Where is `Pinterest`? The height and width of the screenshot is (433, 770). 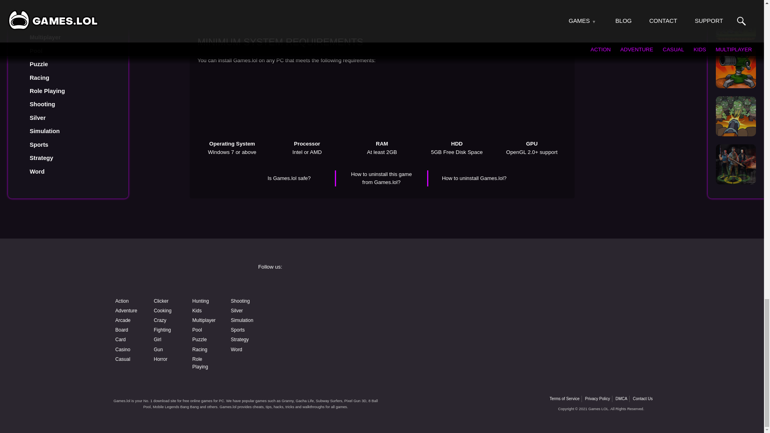
Pinterest is located at coordinates (568, 306).